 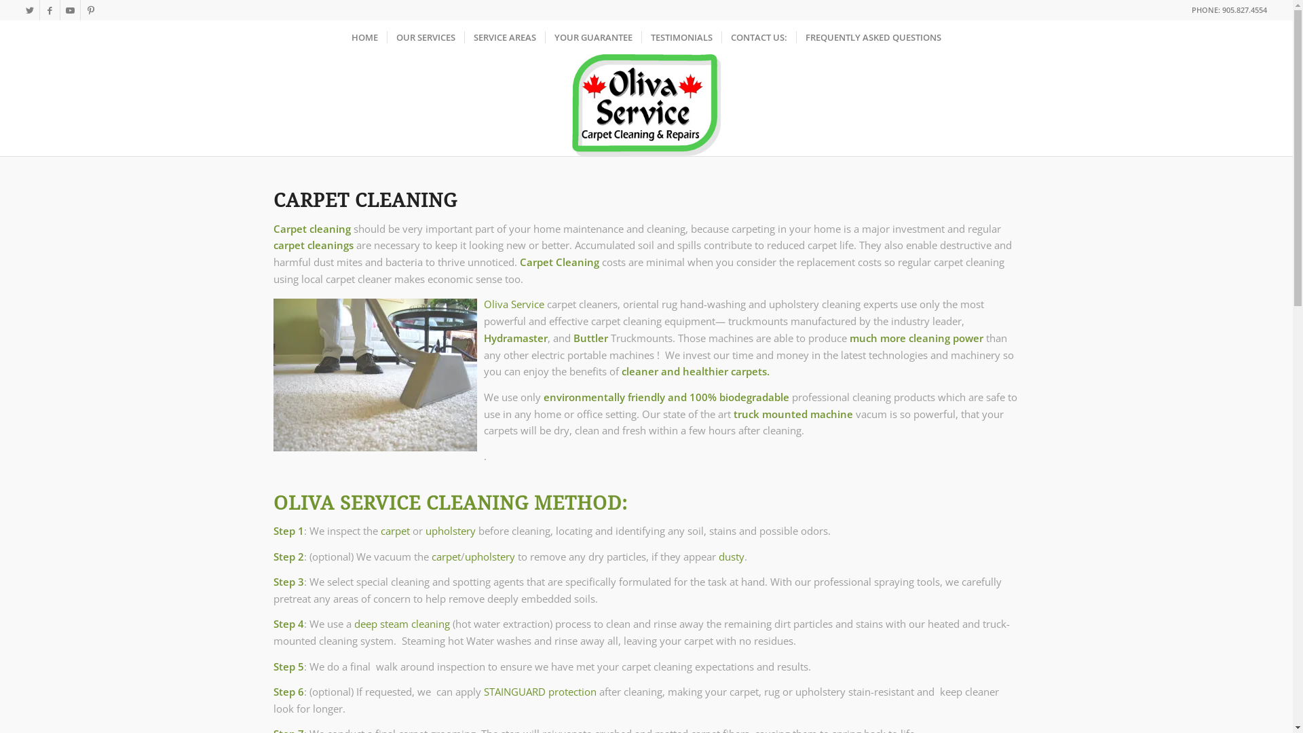 What do you see at coordinates (50, 10) in the screenshot?
I see `Facebook` at bounding box center [50, 10].